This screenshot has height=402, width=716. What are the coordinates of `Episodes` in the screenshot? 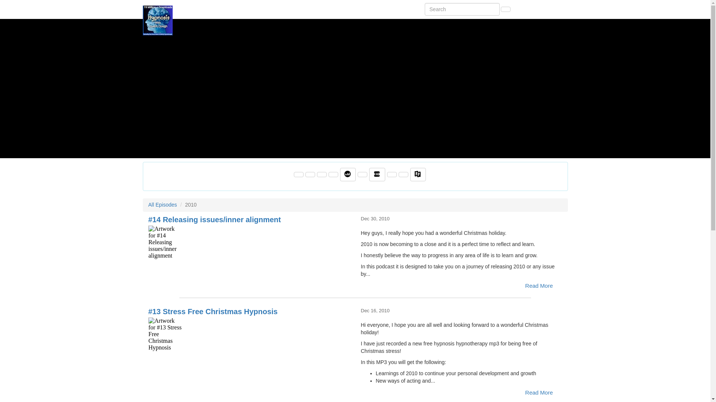 It's located at (554, 9).